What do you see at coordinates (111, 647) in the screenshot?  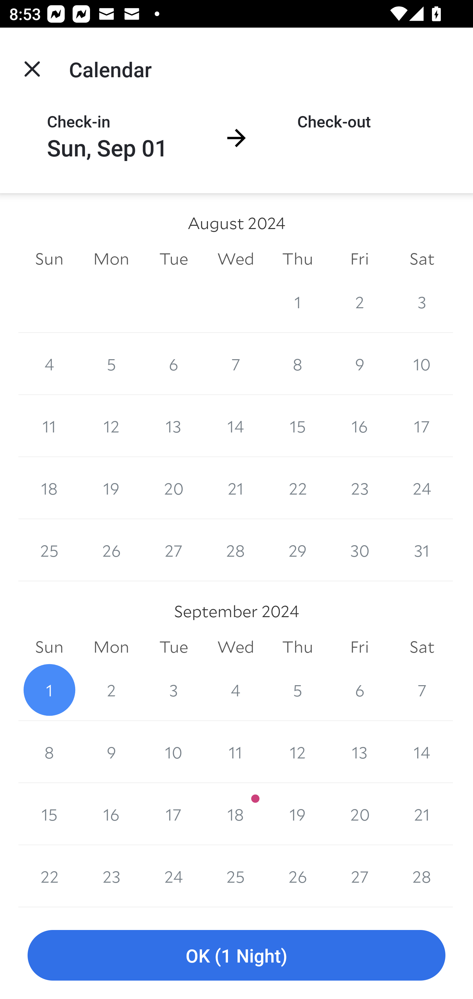 I see `Mon` at bounding box center [111, 647].